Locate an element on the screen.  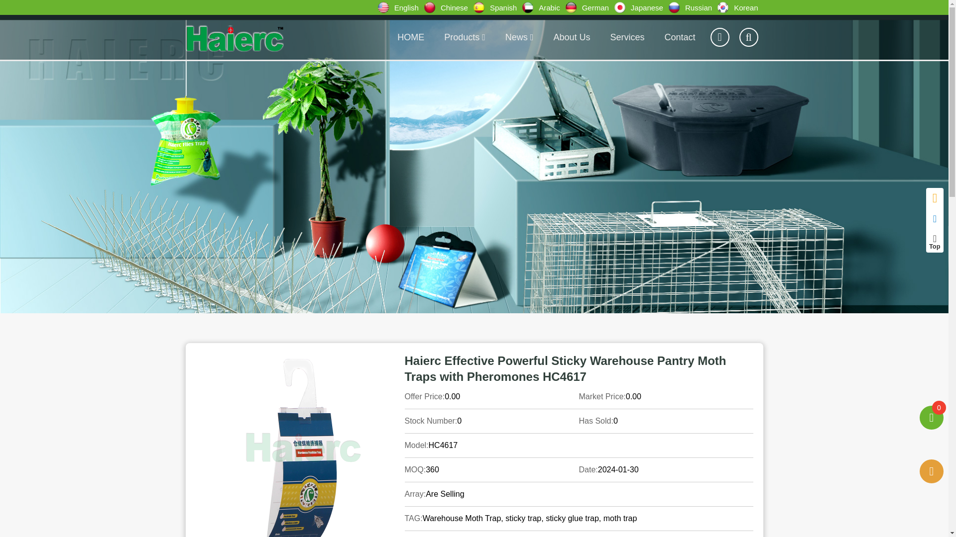
Korean is located at coordinates (740, 7).